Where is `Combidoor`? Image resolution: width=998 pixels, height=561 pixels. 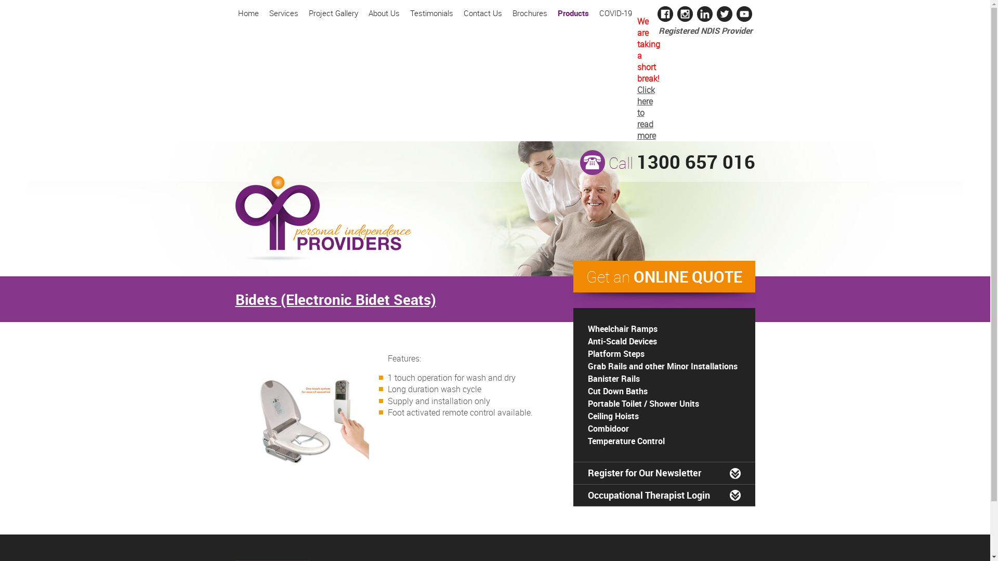 Combidoor is located at coordinates (608, 429).